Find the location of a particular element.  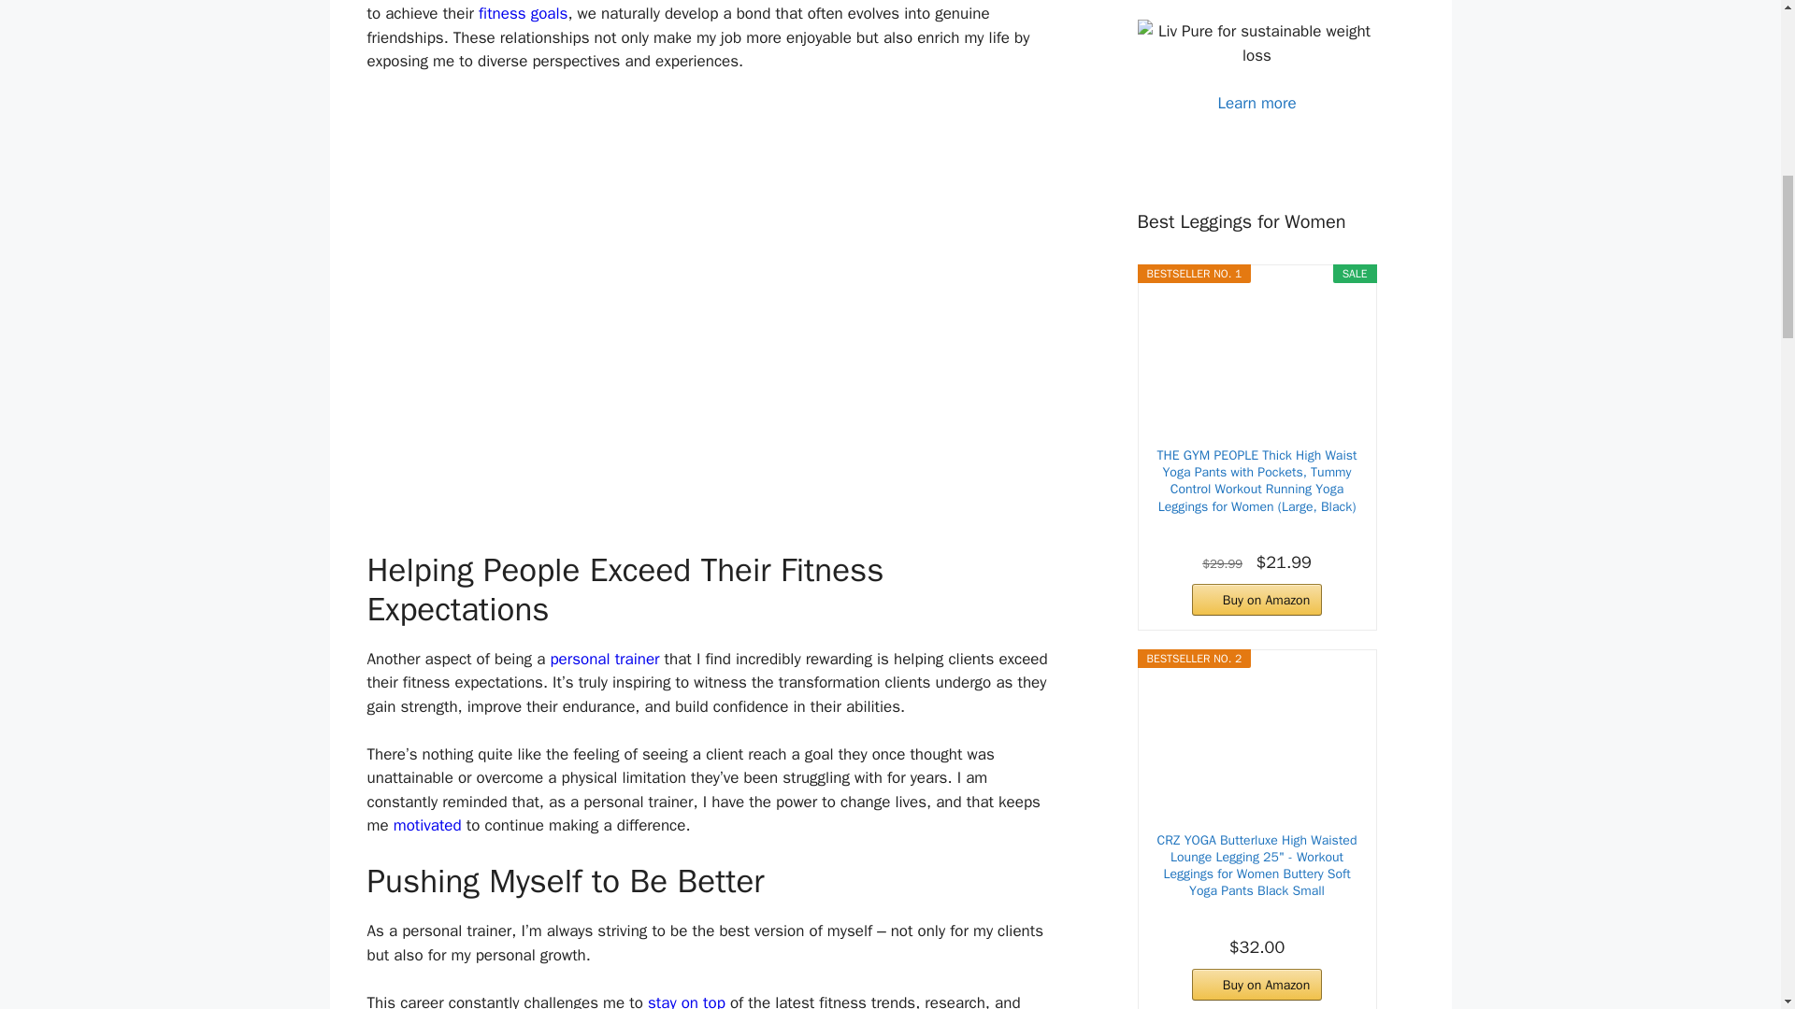

Reviews on Amazon is located at coordinates (1226, 917).